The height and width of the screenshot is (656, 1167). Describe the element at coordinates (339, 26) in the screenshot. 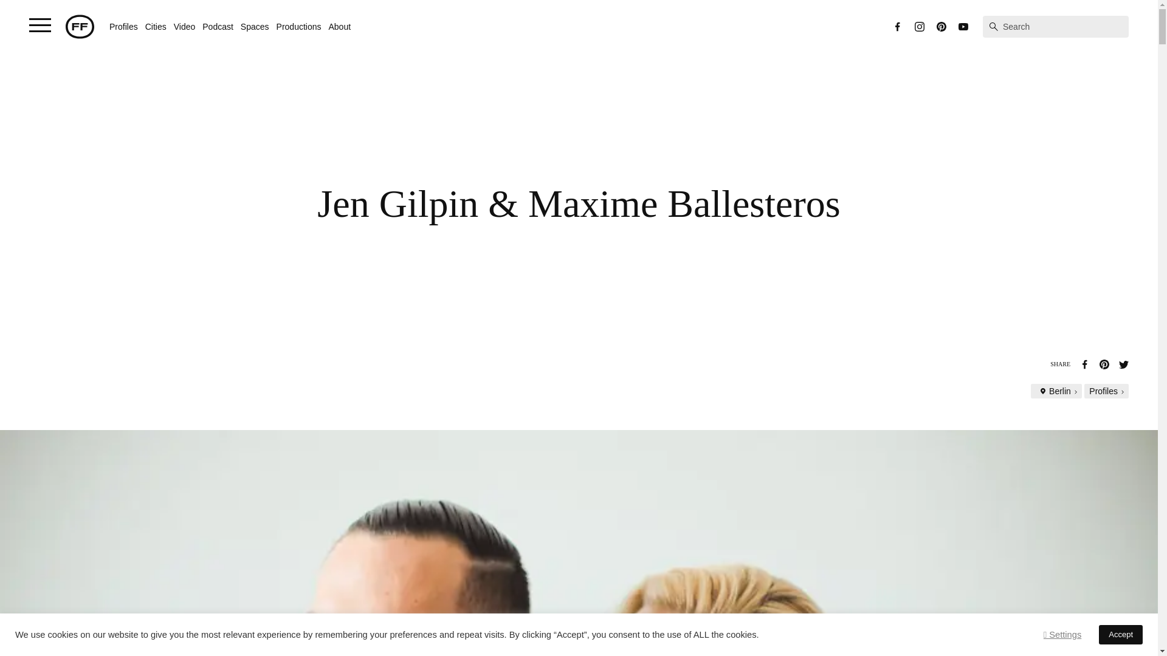

I see `About` at that location.